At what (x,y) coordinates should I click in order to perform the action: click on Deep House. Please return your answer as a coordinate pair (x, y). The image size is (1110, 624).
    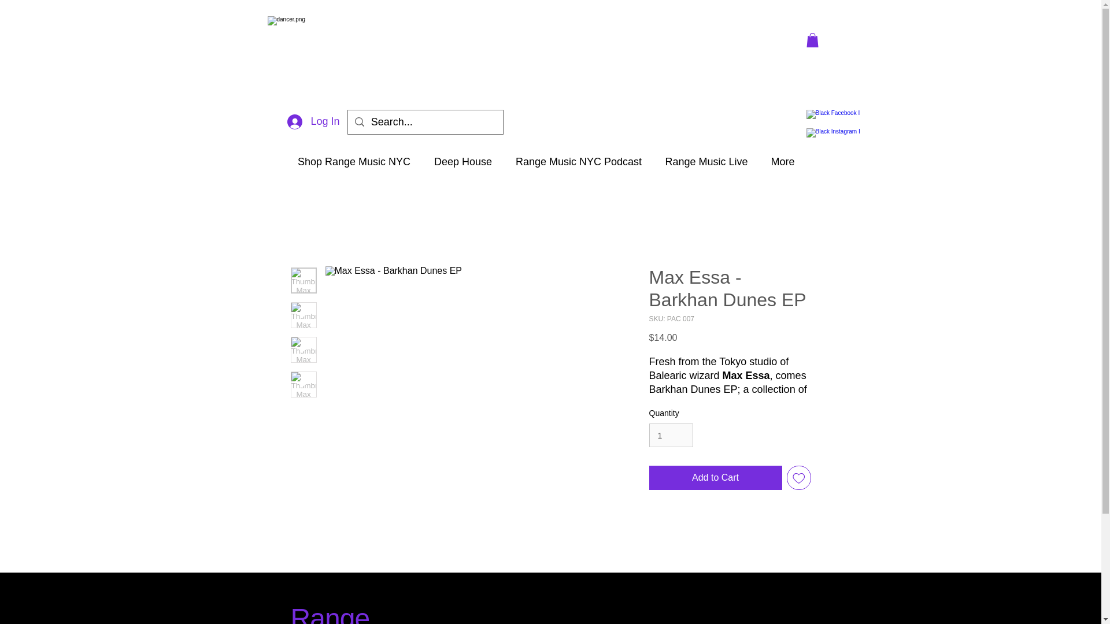
    Looking at the image, I should click on (462, 162).